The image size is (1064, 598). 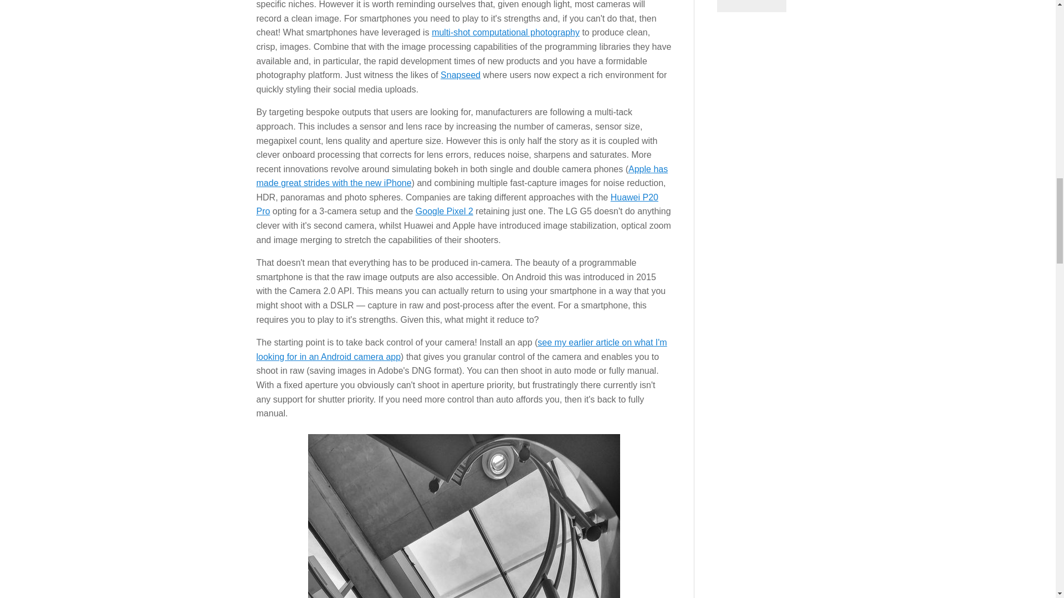 I want to click on Google Pixel 2, so click(x=444, y=210).